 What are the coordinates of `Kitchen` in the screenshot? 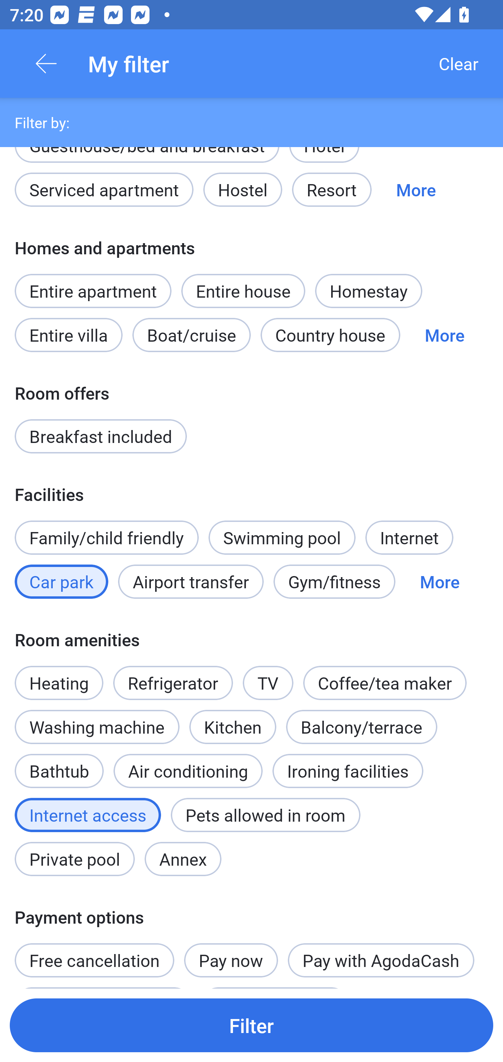 It's located at (233, 727).